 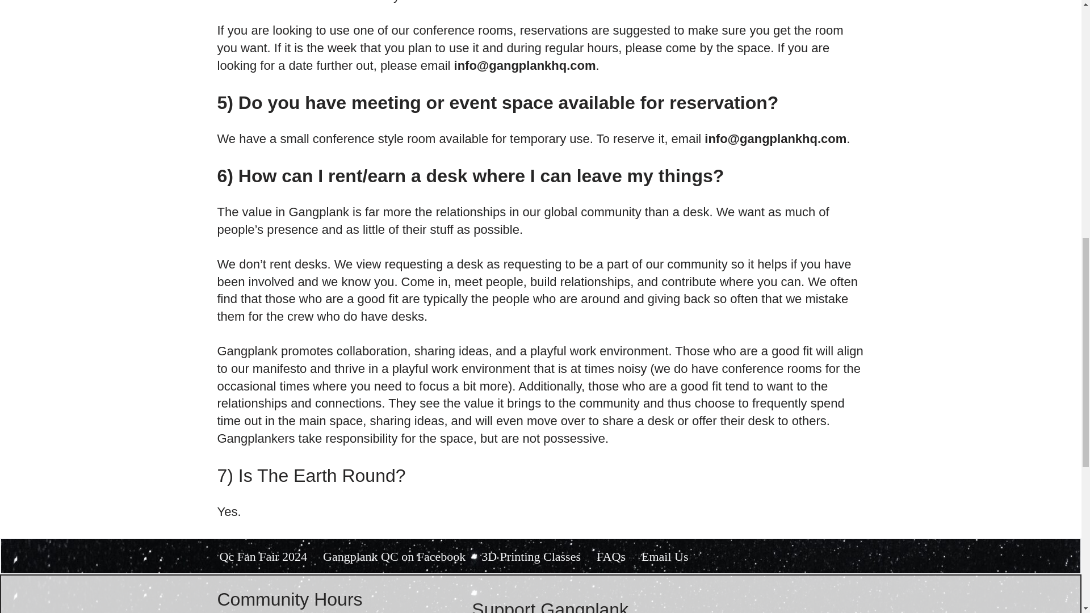 What do you see at coordinates (263, 556) in the screenshot?
I see `Qc Fan Fair 2024` at bounding box center [263, 556].